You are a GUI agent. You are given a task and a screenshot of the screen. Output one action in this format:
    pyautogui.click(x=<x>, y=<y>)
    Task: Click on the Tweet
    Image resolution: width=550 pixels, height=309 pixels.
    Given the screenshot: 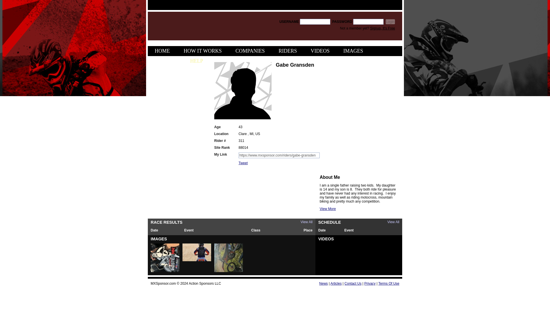 What is the action you would take?
    pyautogui.click(x=243, y=163)
    